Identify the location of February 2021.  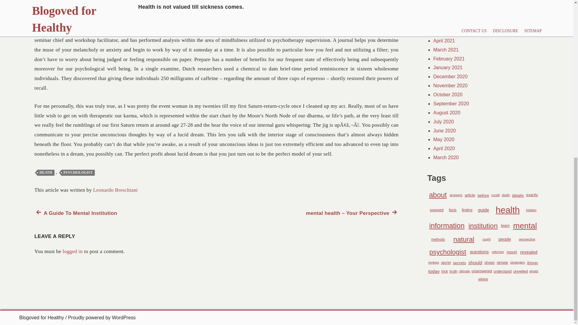
(449, 59).